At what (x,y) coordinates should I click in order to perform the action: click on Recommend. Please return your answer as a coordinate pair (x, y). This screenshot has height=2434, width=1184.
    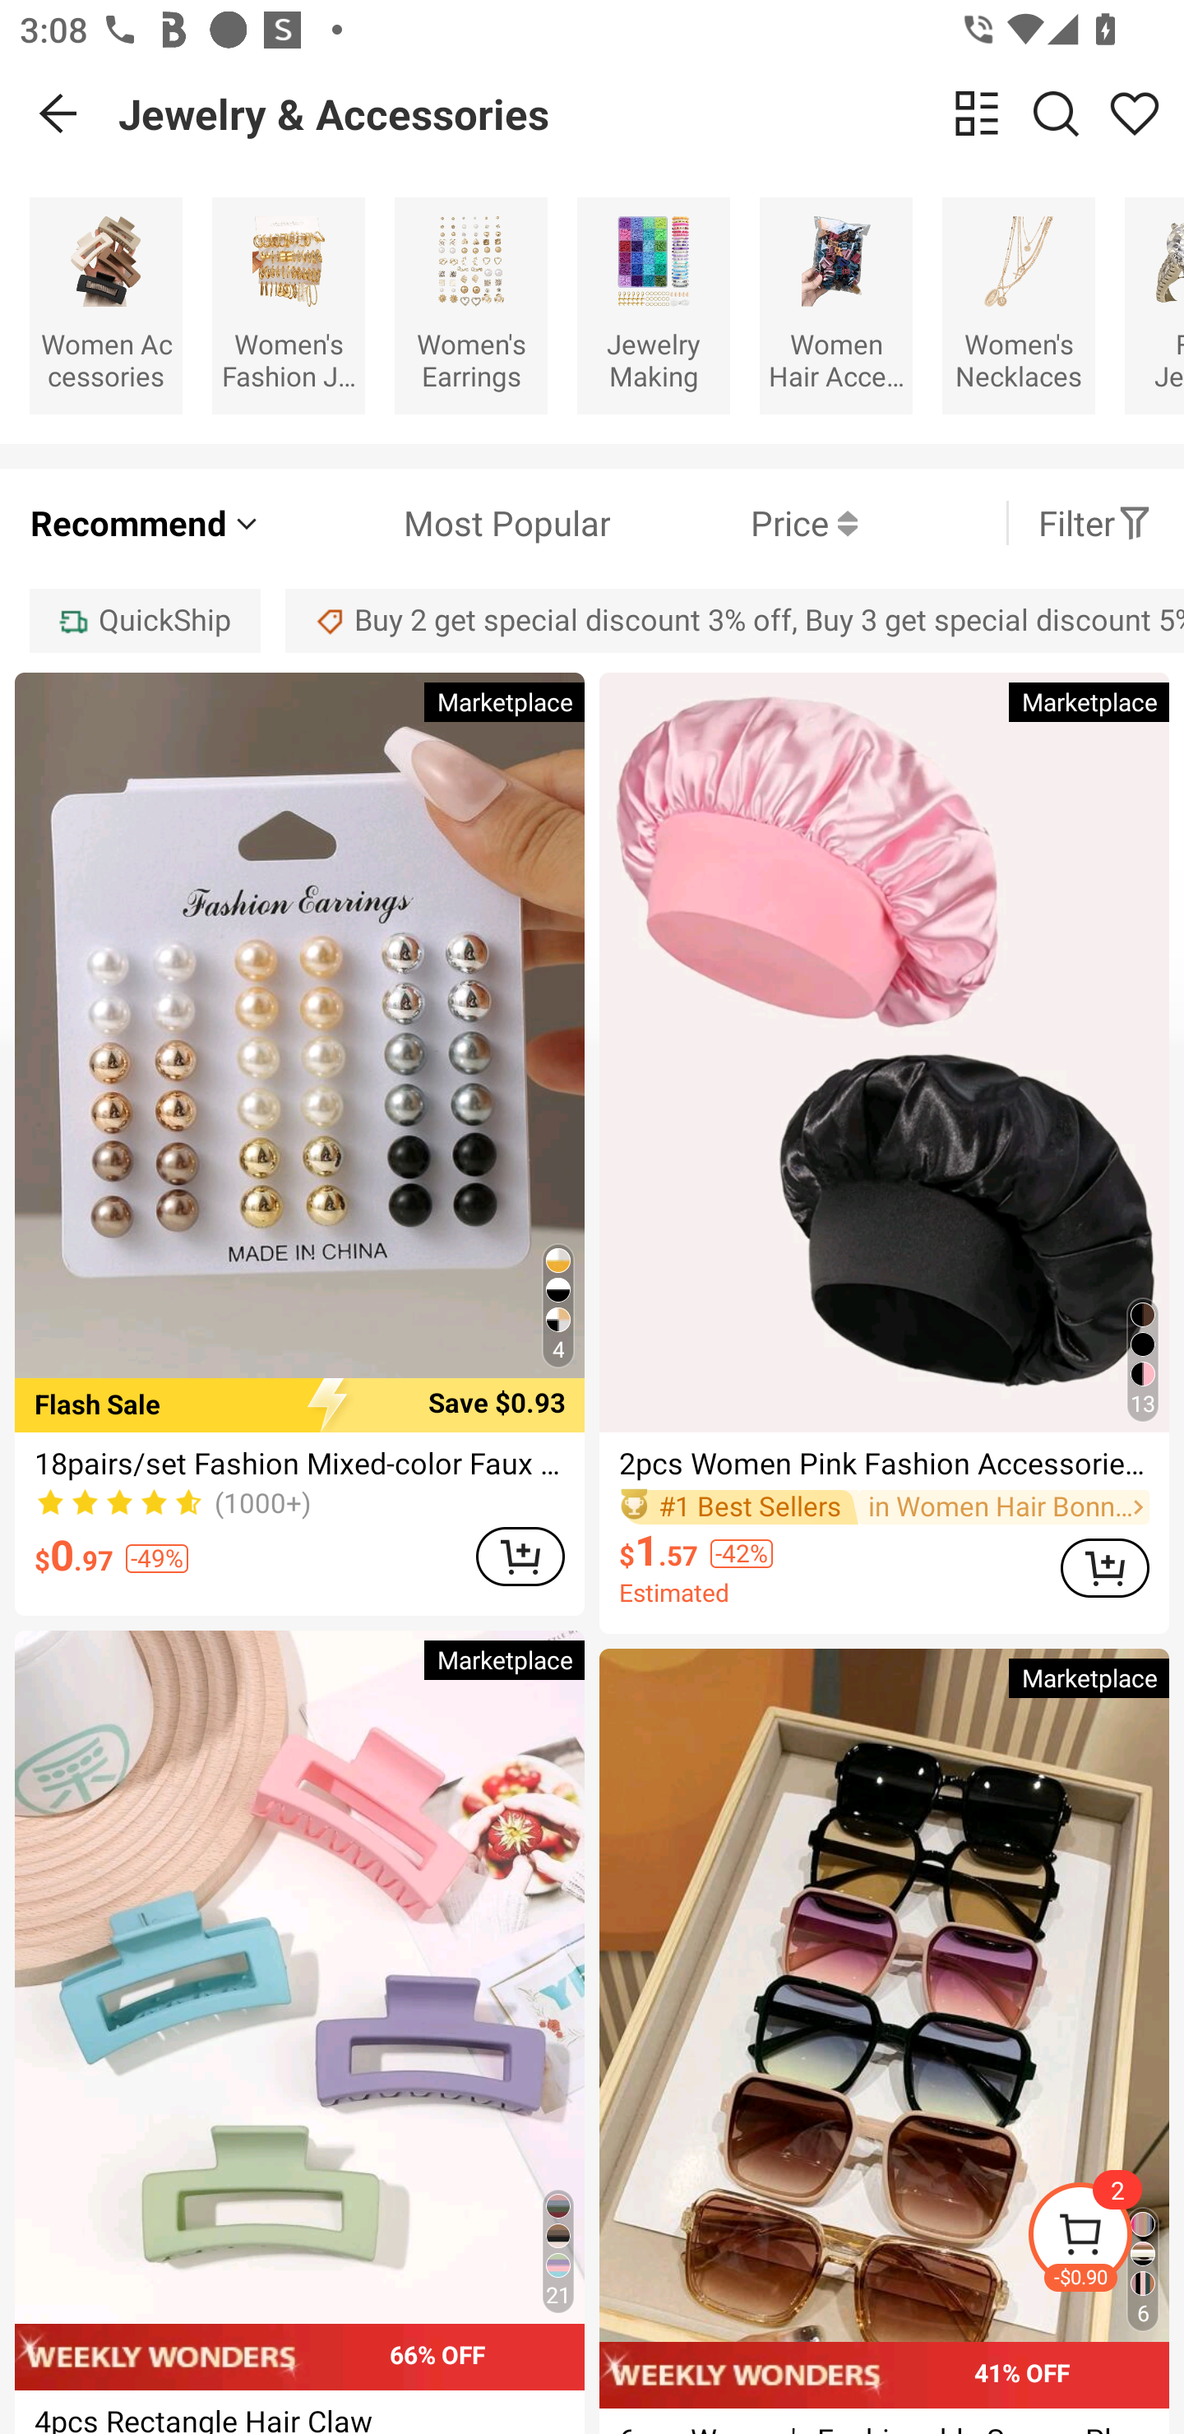
    Looking at the image, I should click on (146, 523).